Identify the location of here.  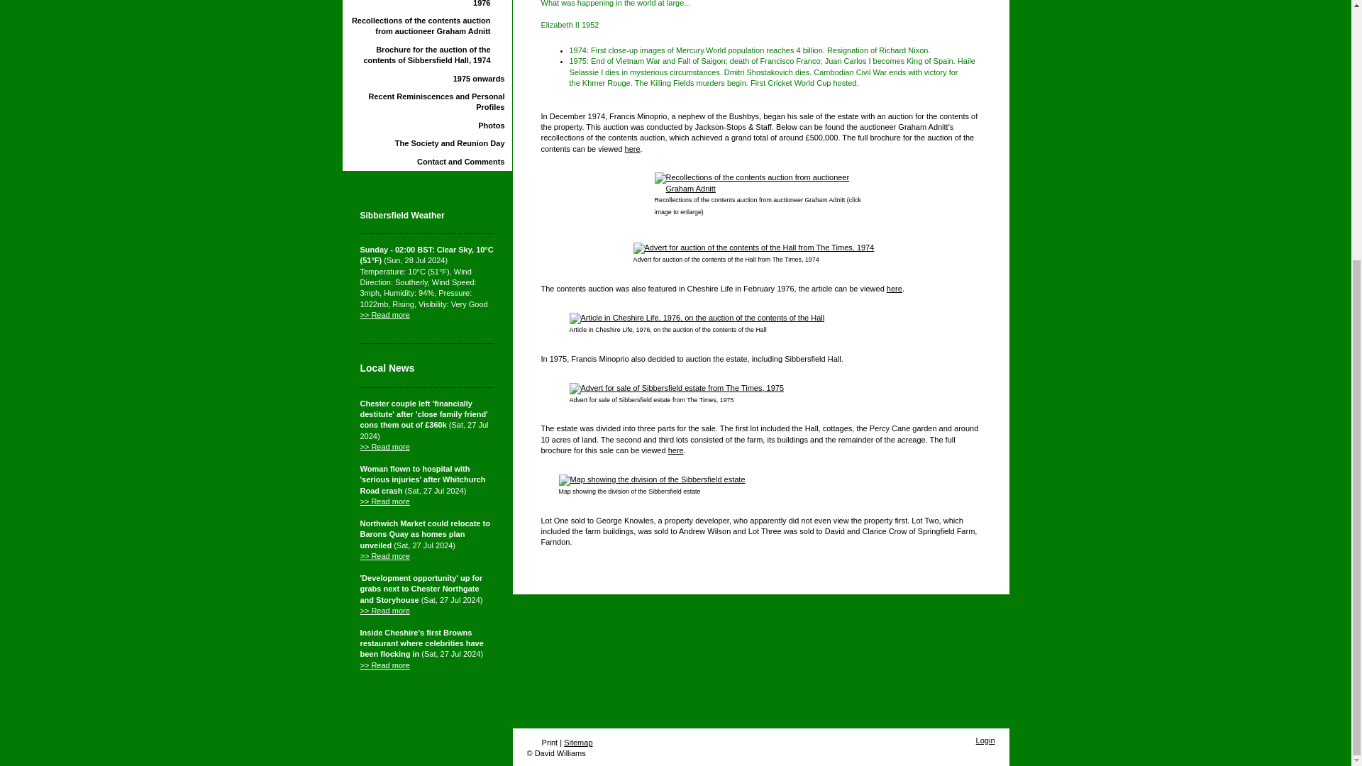
(633, 149).